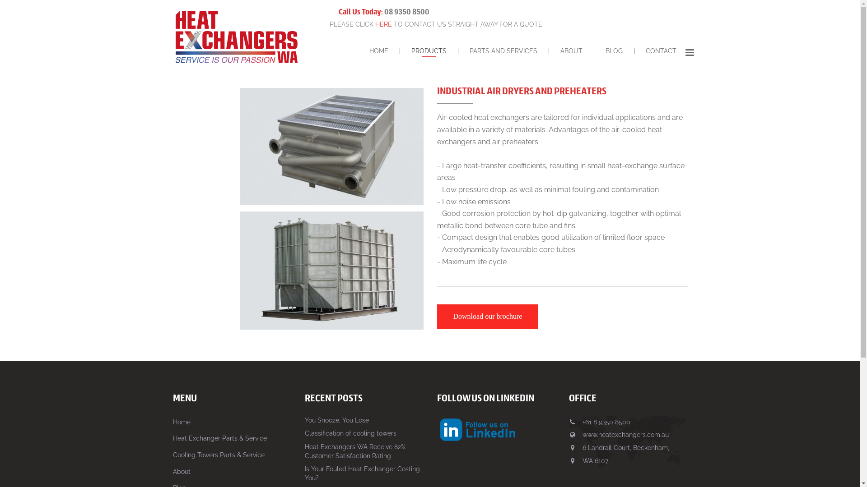 The width and height of the screenshot is (867, 487). What do you see at coordinates (436, 24) in the screenshot?
I see `PLEASE CLICK HERE TO CONTACT US STRAIGHT AWAY FOR A QUOTE` at bounding box center [436, 24].